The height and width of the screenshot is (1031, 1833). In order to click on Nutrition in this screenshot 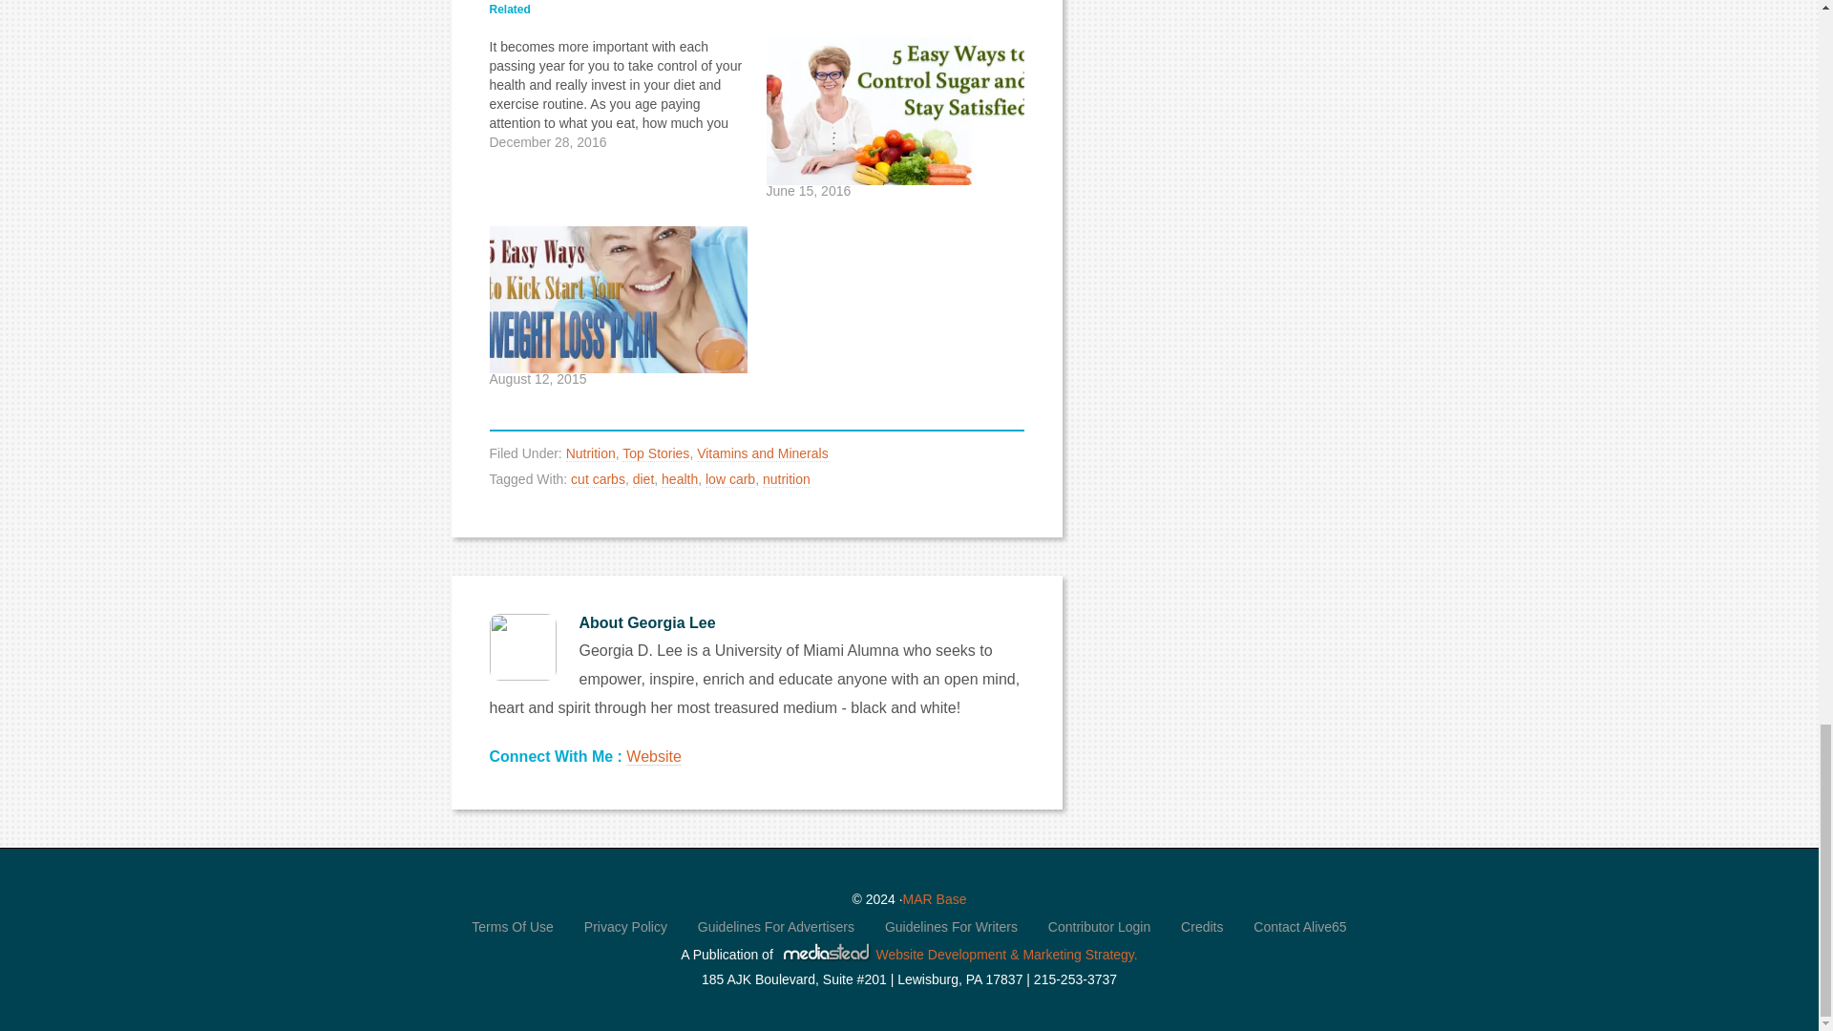, I will do `click(591, 452)`.